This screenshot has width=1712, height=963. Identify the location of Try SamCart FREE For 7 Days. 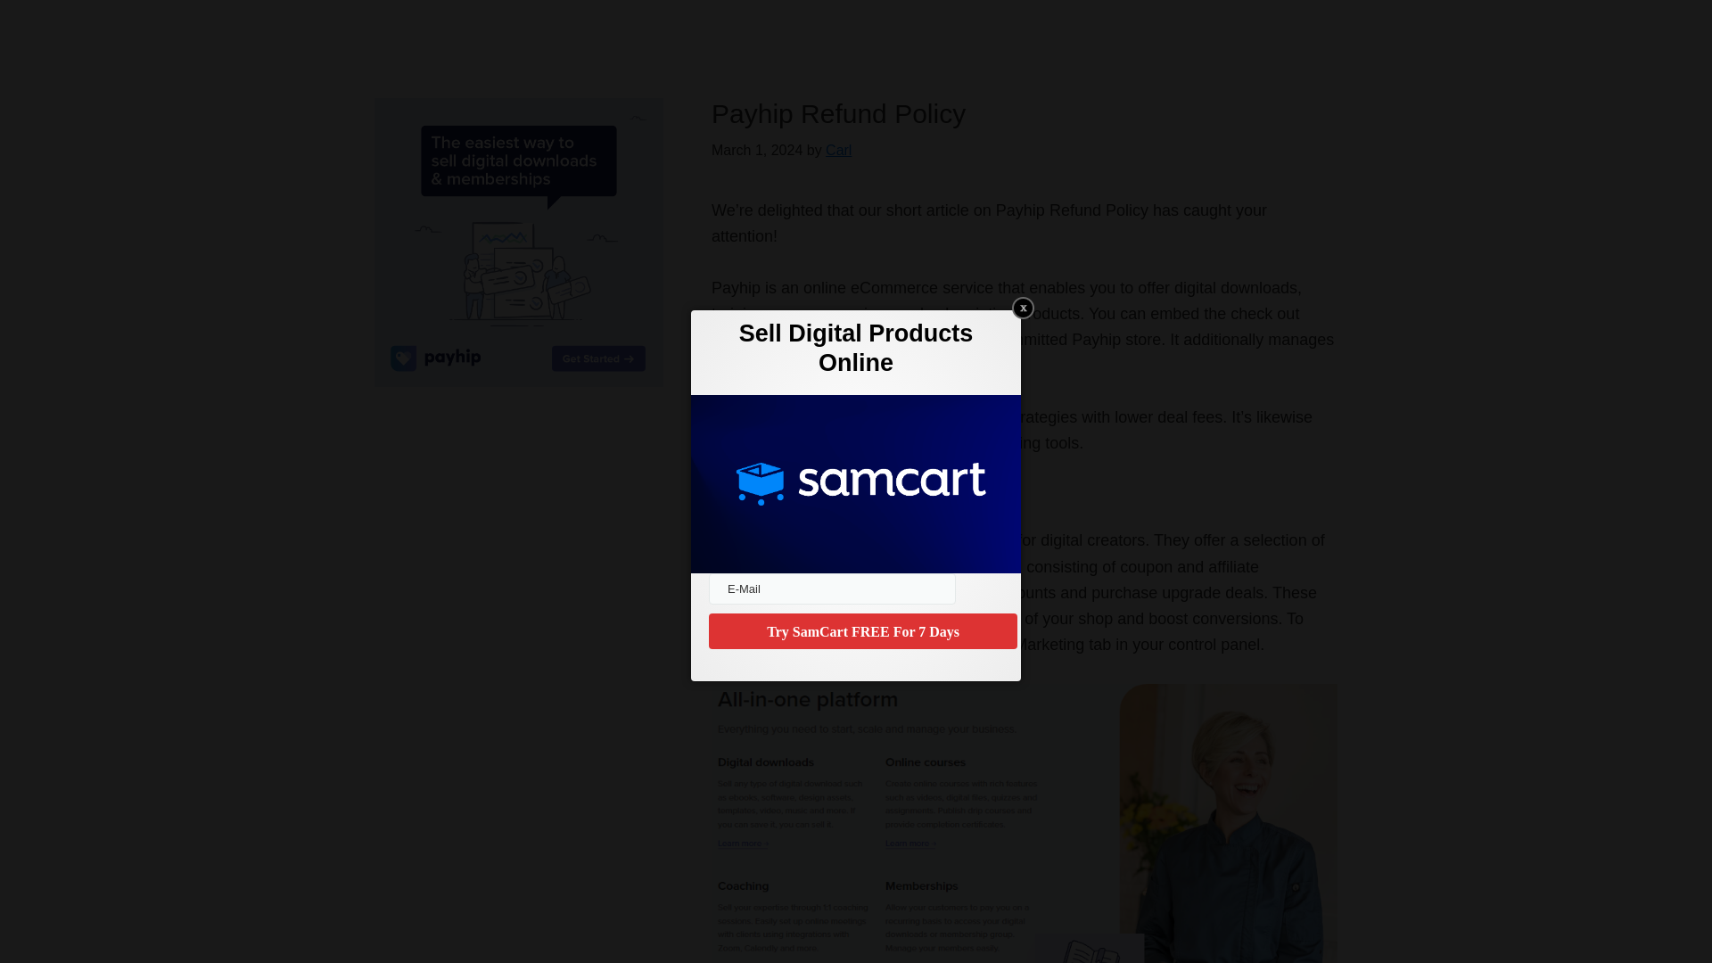
(862, 630).